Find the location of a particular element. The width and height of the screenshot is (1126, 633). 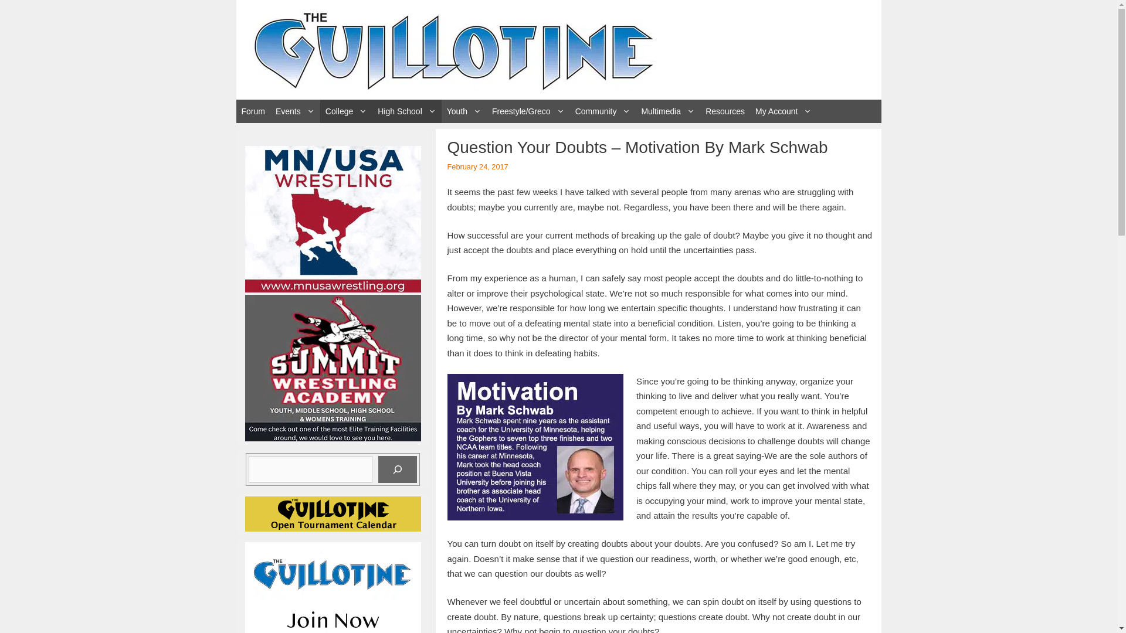

The Guillotine Events Calendar is located at coordinates (294, 111).